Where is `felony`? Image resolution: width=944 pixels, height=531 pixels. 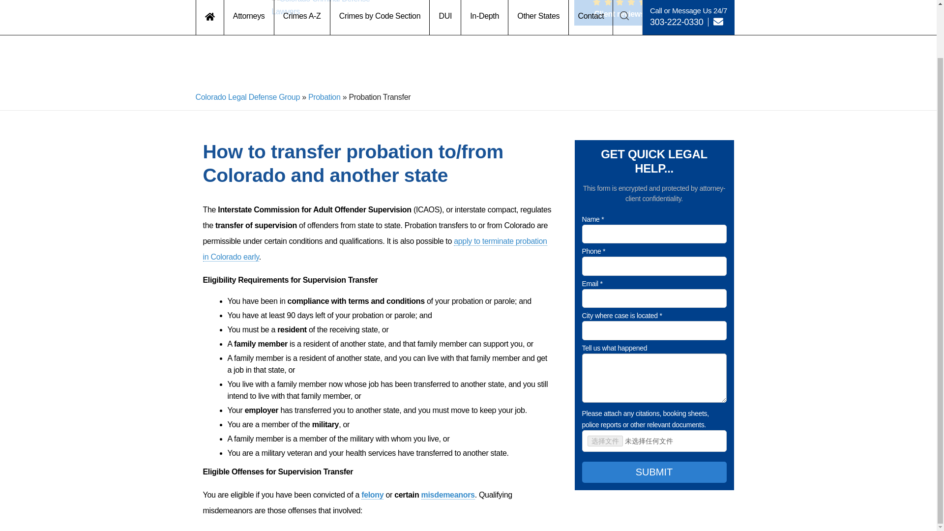
felony is located at coordinates (372, 495).